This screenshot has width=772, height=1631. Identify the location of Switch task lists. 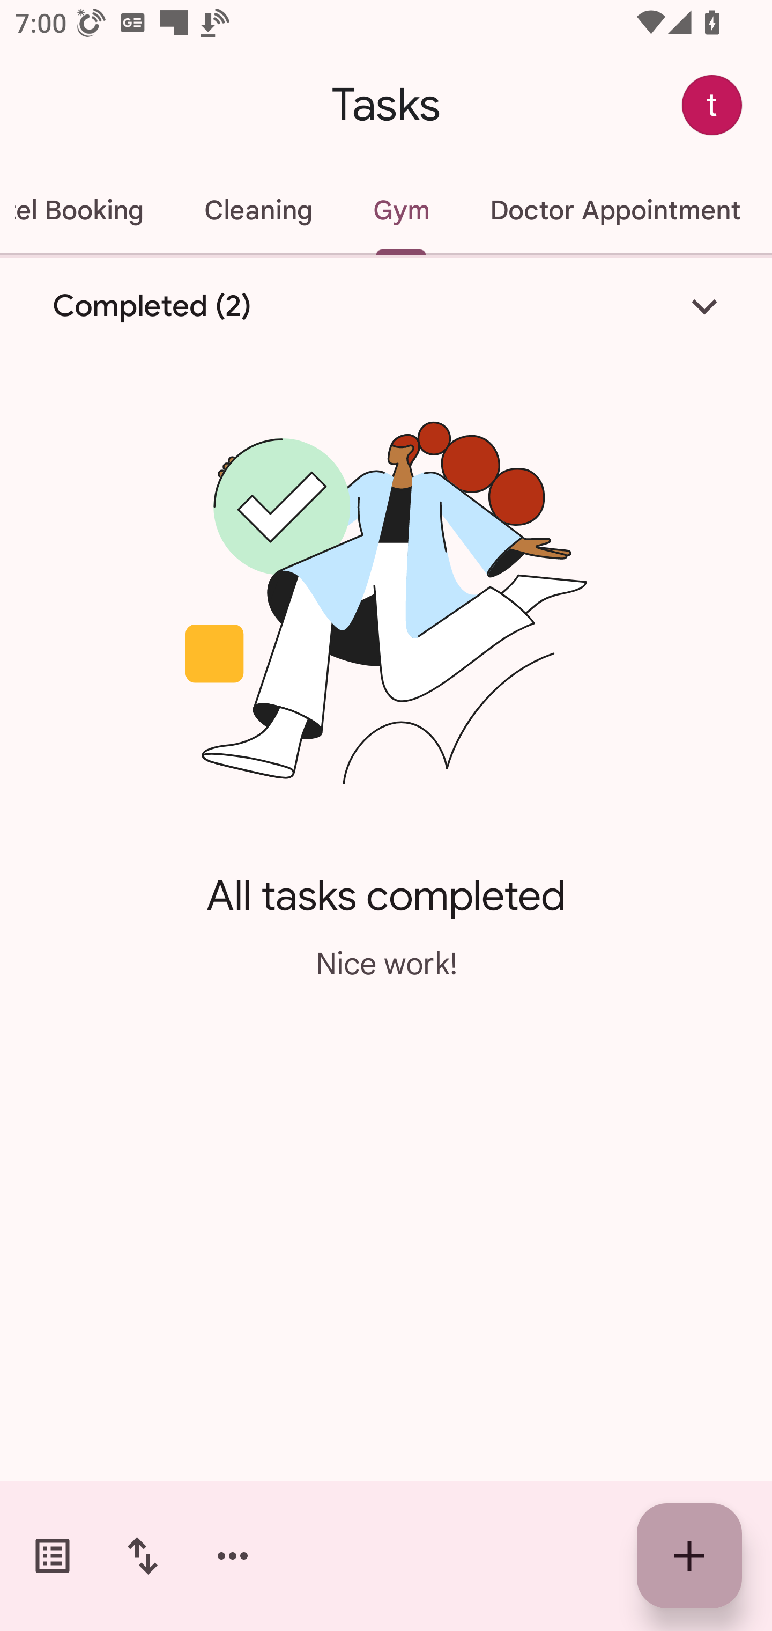
(53, 1556).